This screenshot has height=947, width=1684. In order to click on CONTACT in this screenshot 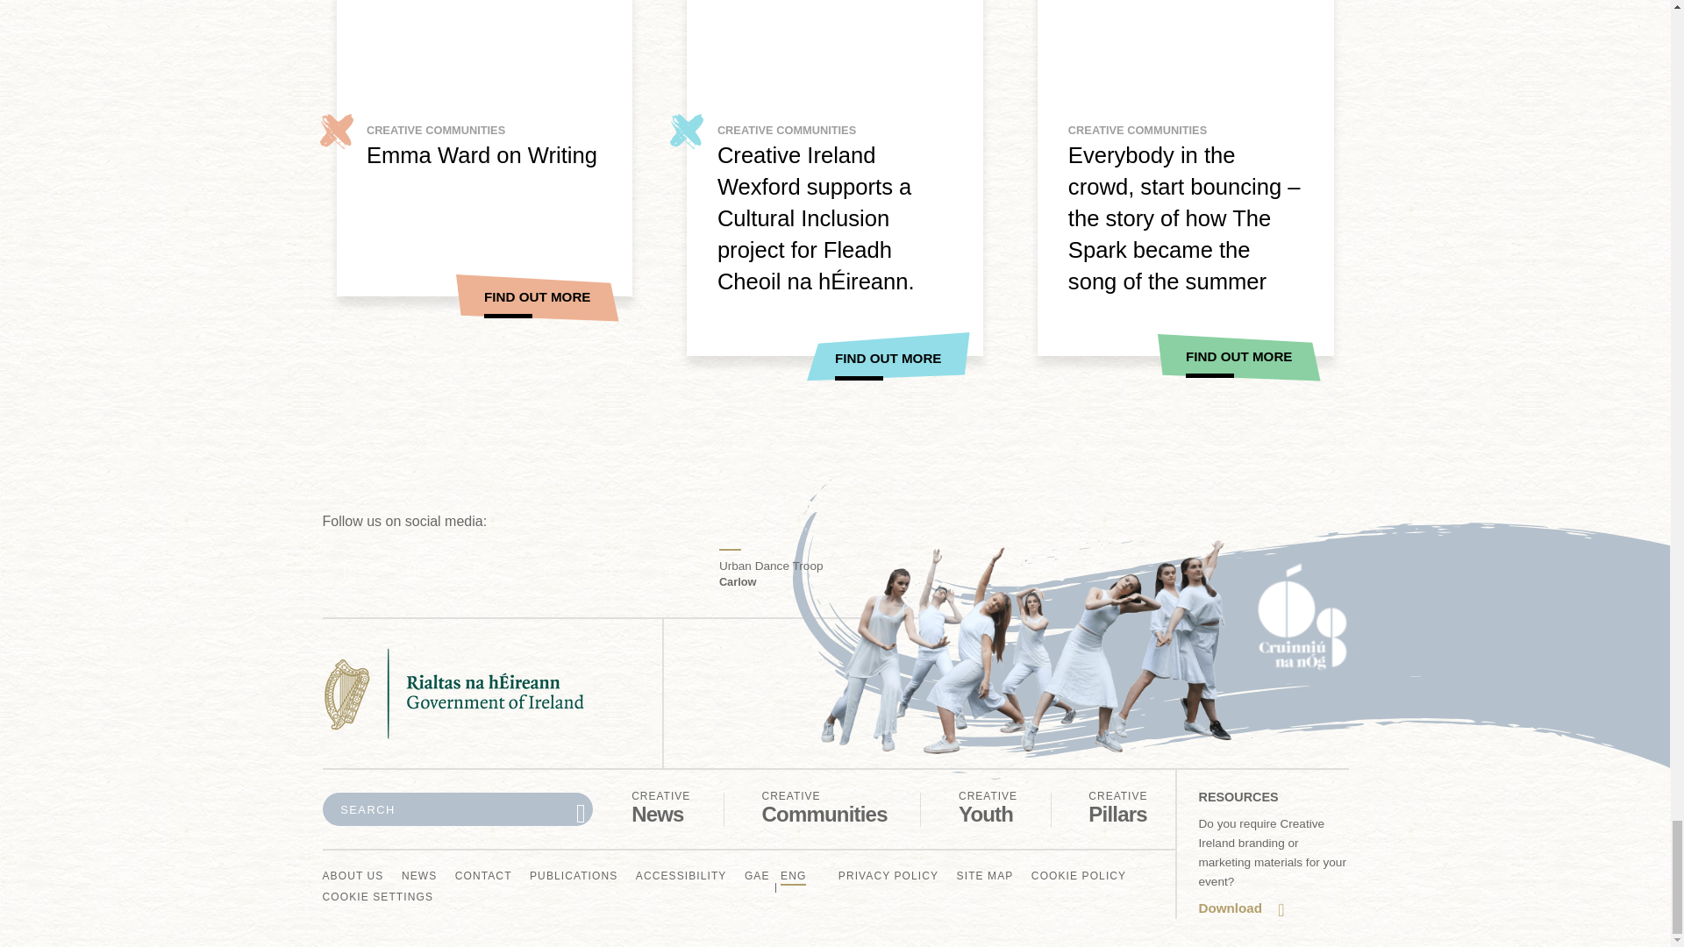, I will do `click(661, 808)`.